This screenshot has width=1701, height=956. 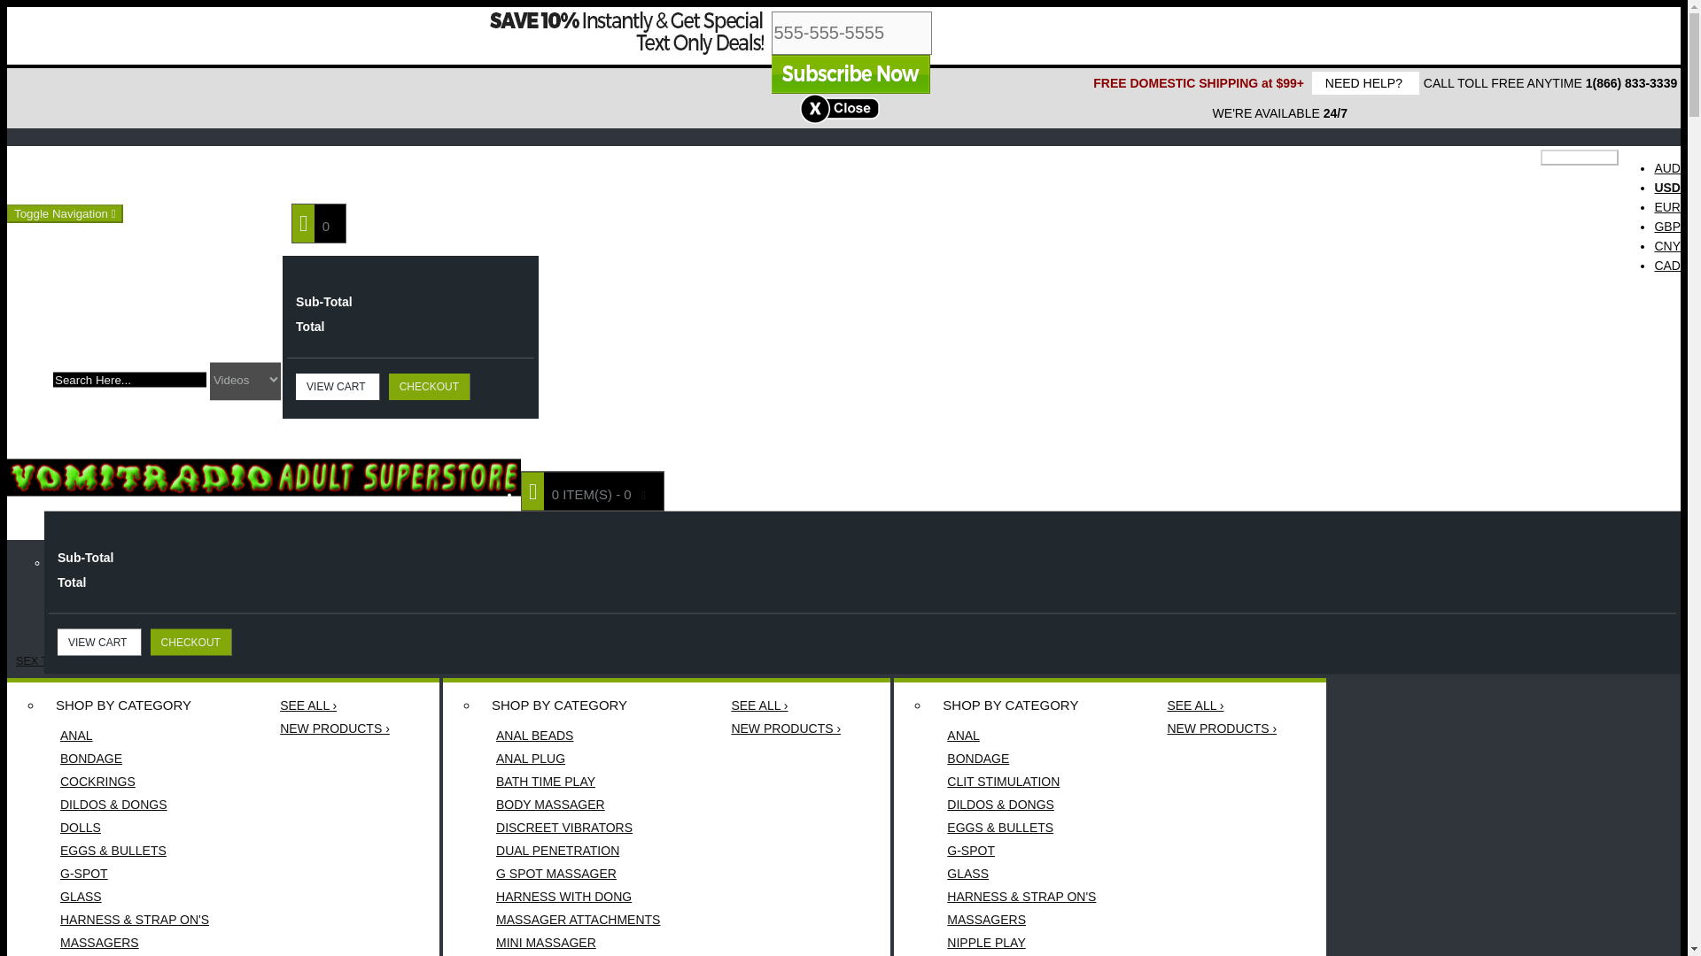 What do you see at coordinates (71, 173) in the screenshot?
I see `Home` at bounding box center [71, 173].